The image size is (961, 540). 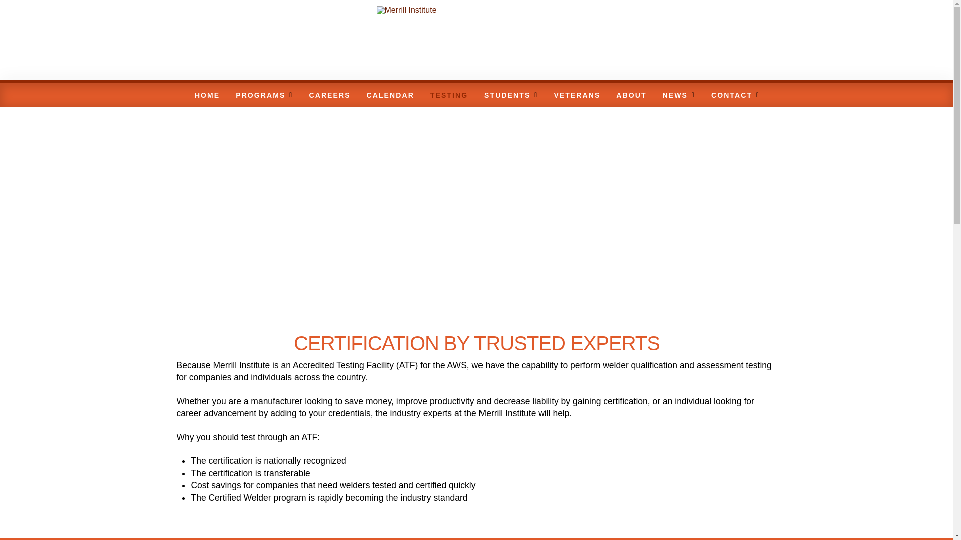 What do you see at coordinates (678, 95) in the screenshot?
I see `NEWS` at bounding box center [678, 95].